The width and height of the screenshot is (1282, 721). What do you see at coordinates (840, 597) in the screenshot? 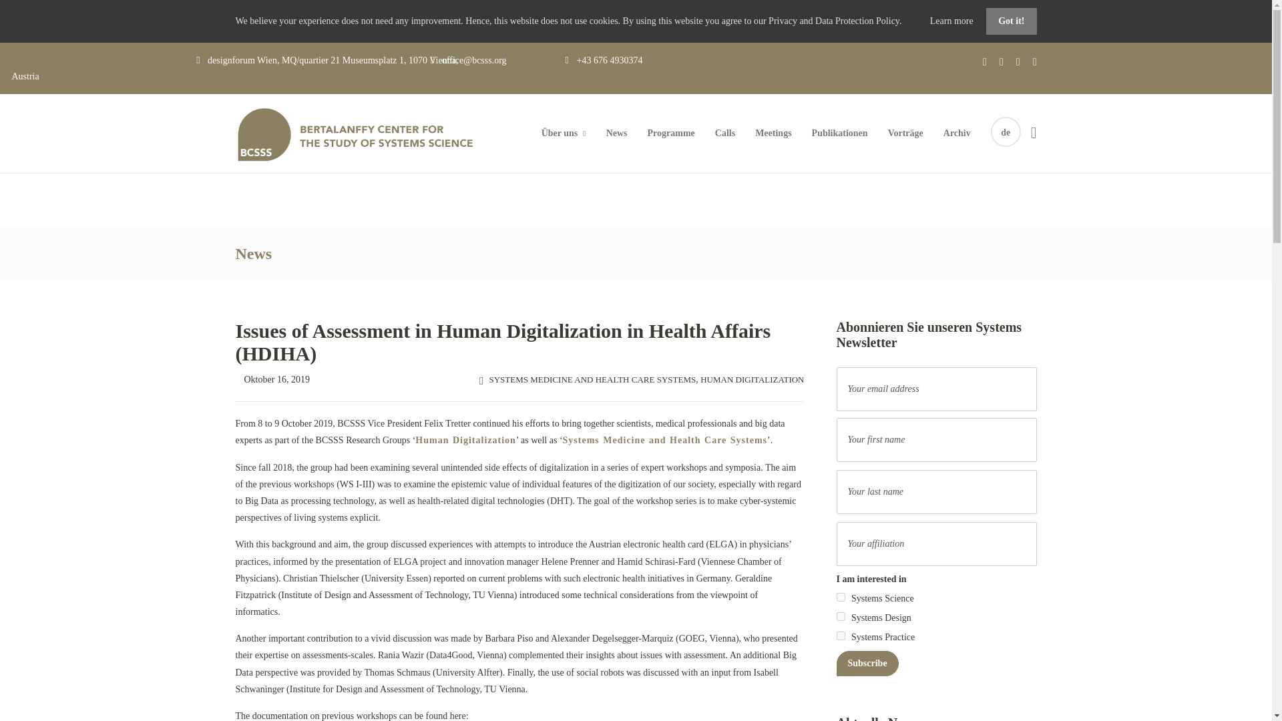
I see `35a1a864b1` at bounding box center [840, 597].